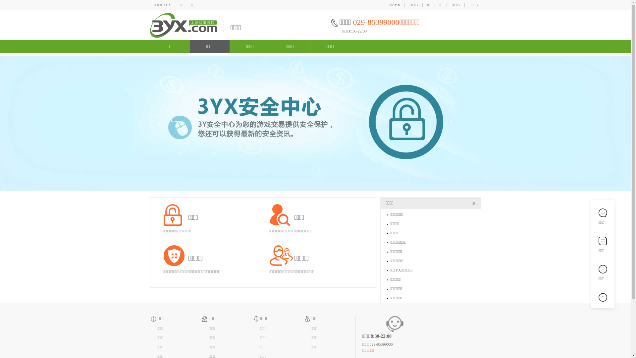 The width and height of the screenshot is (636, 358). Describe the element at coordinates (603, 296) in the screenshot. I see `0` at that location.